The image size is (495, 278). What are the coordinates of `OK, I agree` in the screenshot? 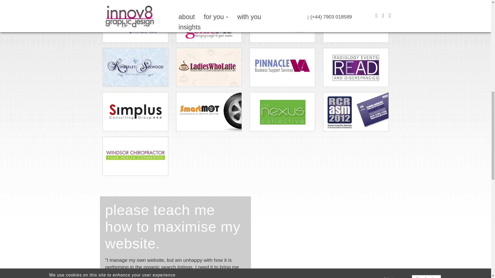 It's located at (393, 3).